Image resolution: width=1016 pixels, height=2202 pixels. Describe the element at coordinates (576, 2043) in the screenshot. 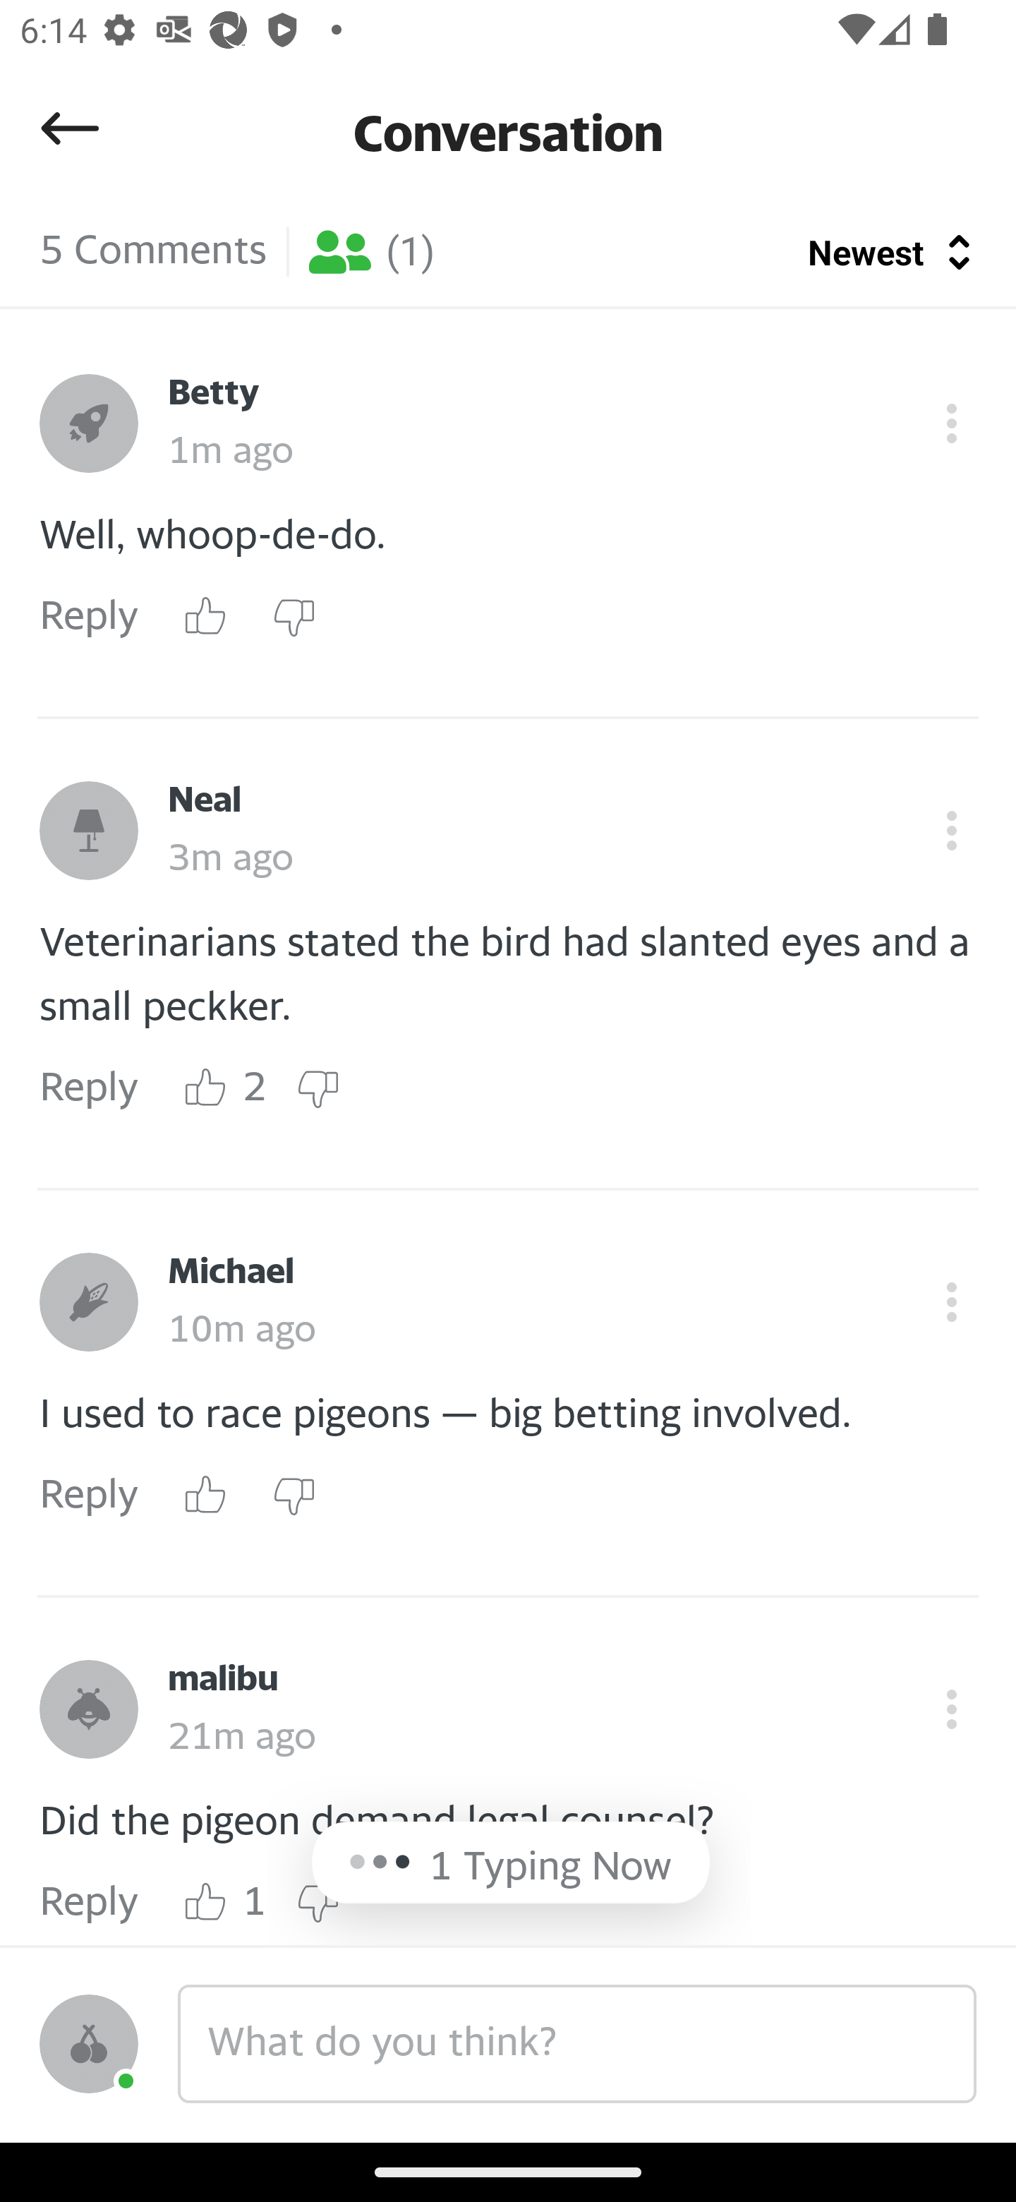

I see `What do you think?` at that location.